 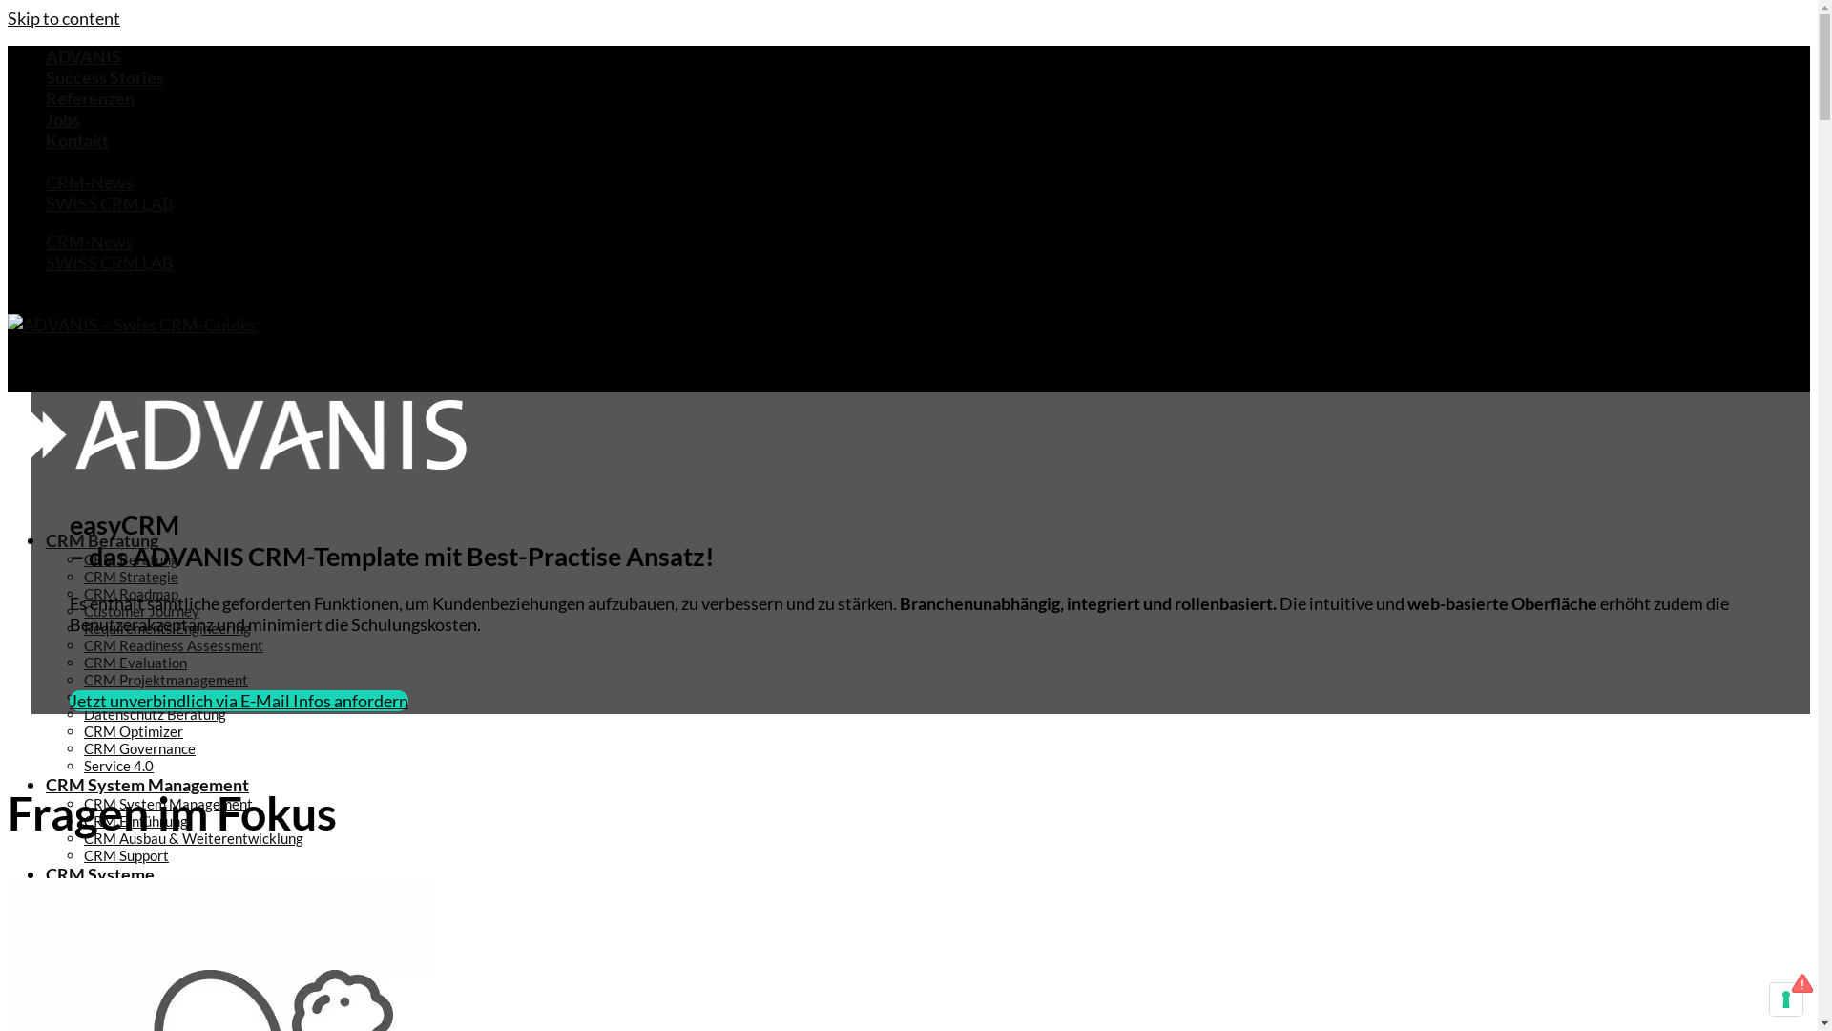 What do you see at coordinates (139, 748) in the screenshot?
I see `CRM Governance` at bounding box center [139, 748].